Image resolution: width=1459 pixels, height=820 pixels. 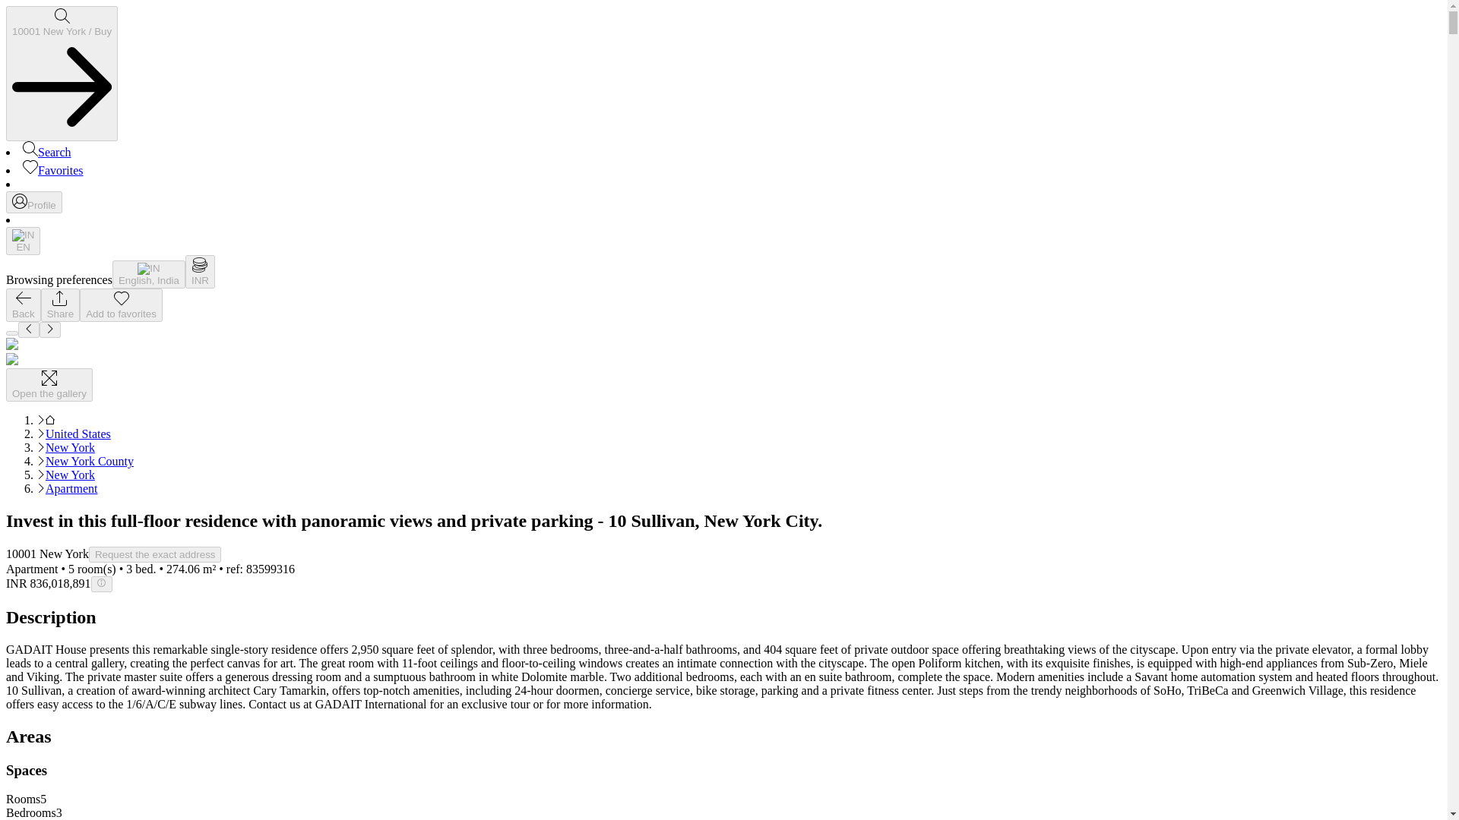 What do you see at coordinates (23, 305) in the screenshot?
I see `Back` at bounding box center [23, 305].